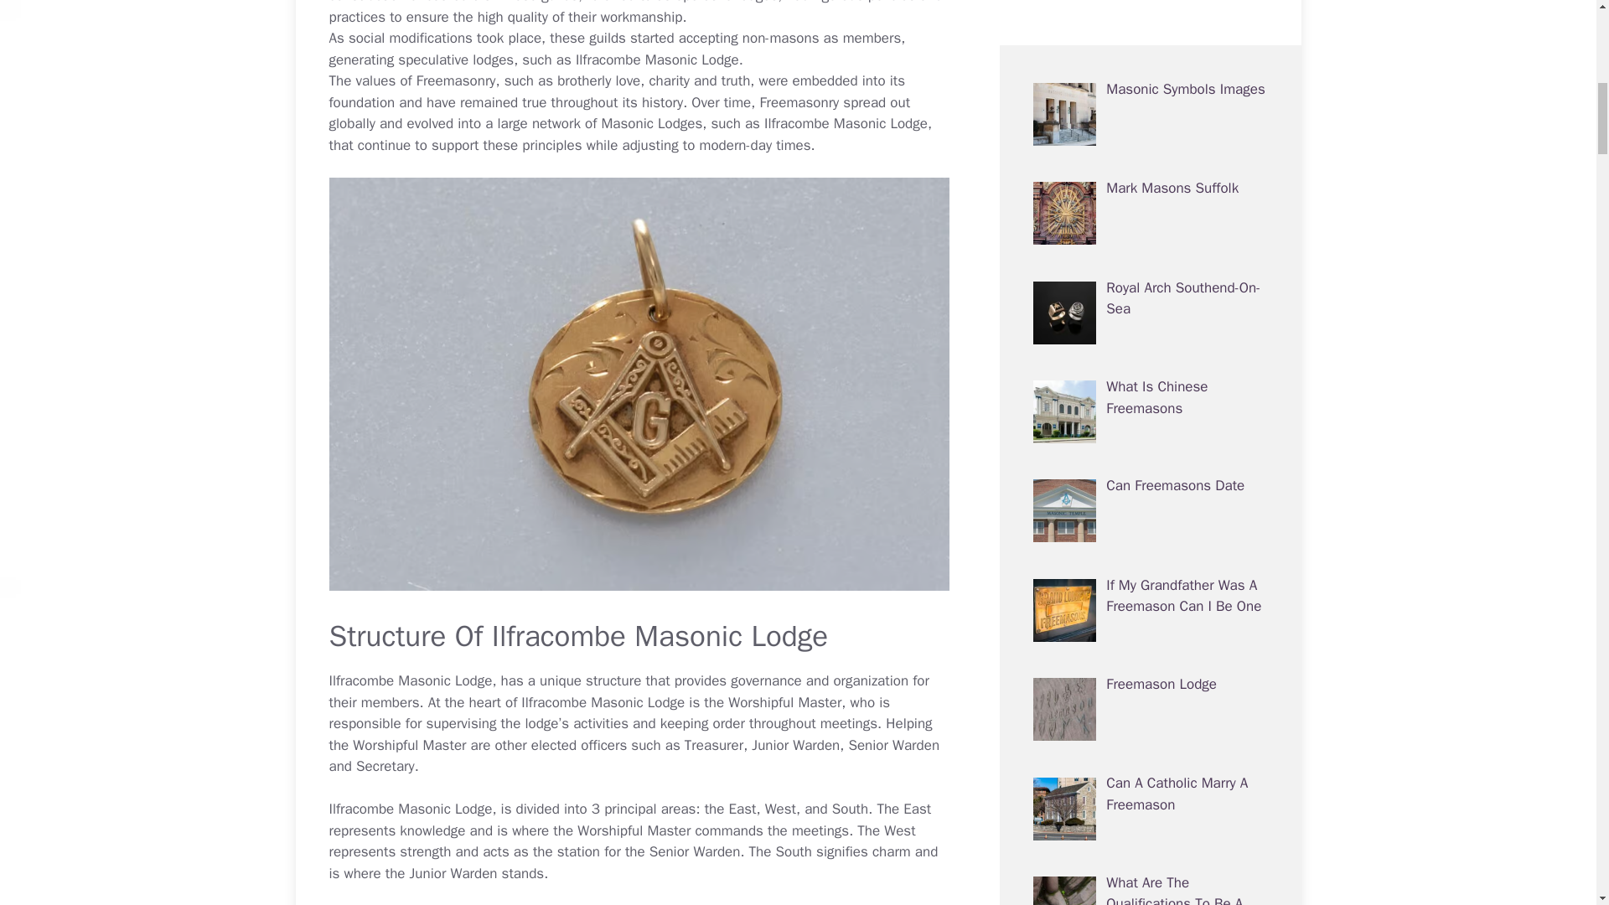 The image size is (1609, 905). I want to click on What Is A Masonic Center, so click(1187, 652).